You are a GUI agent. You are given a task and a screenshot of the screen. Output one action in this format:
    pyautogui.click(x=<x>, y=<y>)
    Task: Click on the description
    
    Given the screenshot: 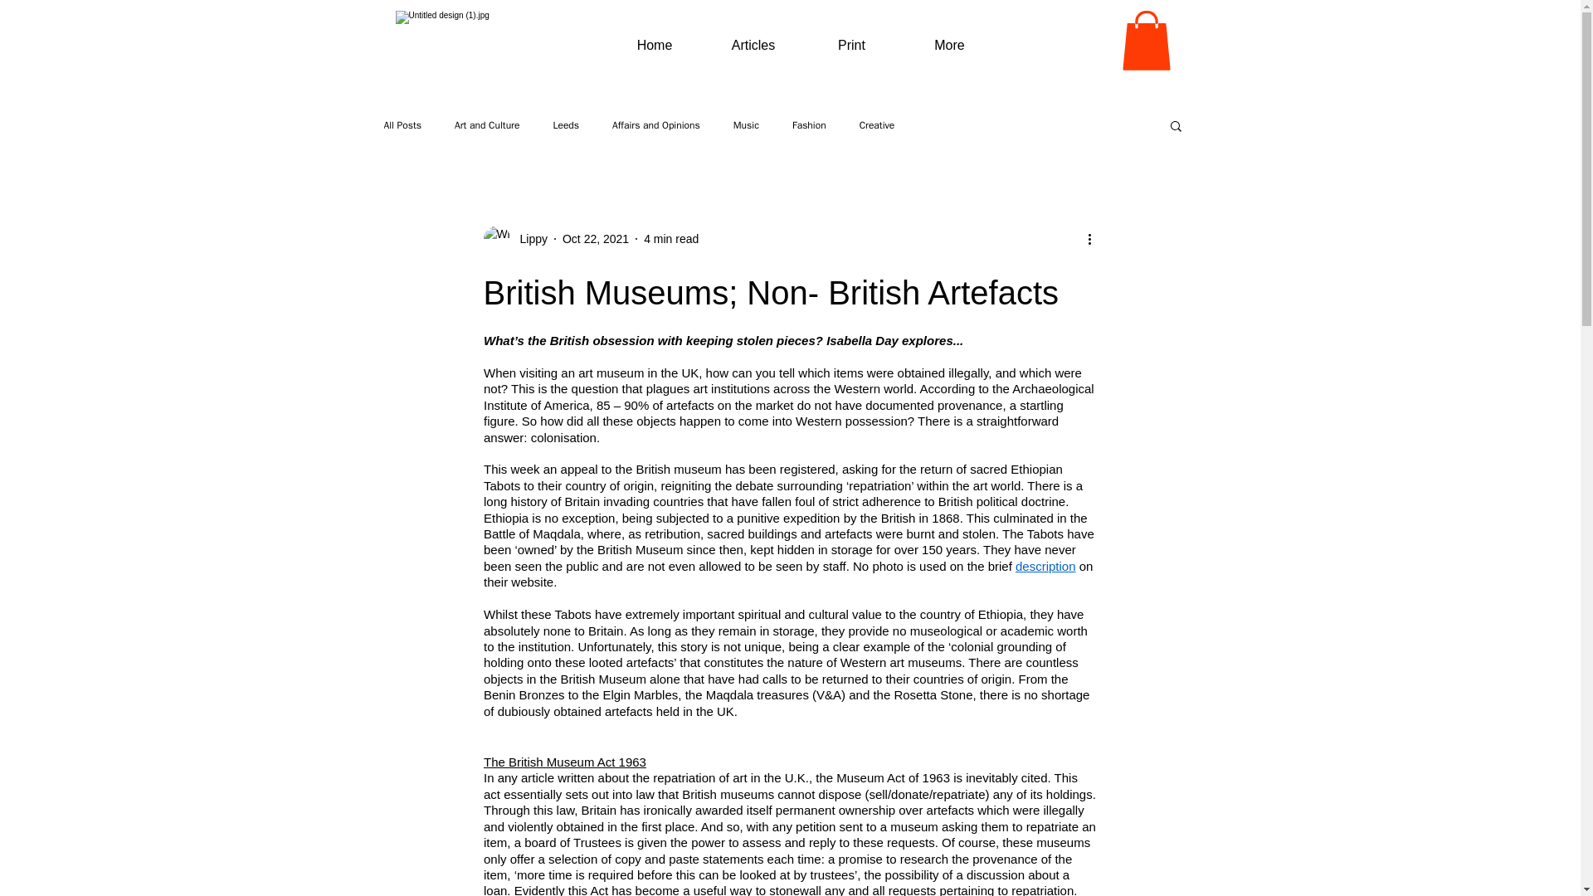 What is the action you would take?
    pyautogui.click(x=1045, y=566)
    